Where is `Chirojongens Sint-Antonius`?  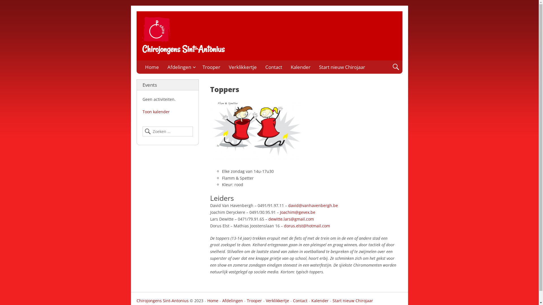
Chirojongens Sint-Antonius is located at coordinates (162, 300).